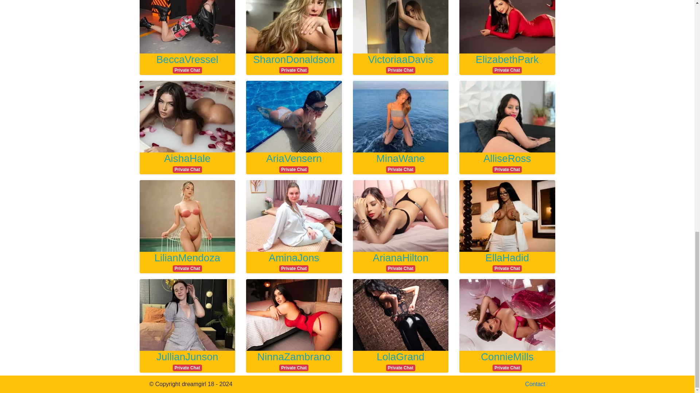 Image resolution: width=700 pixels, height=393 pixels. Describe the element at coordinates (400, 262) in the screenshot. I see `SharonDonaldson livejasmin` at that location.